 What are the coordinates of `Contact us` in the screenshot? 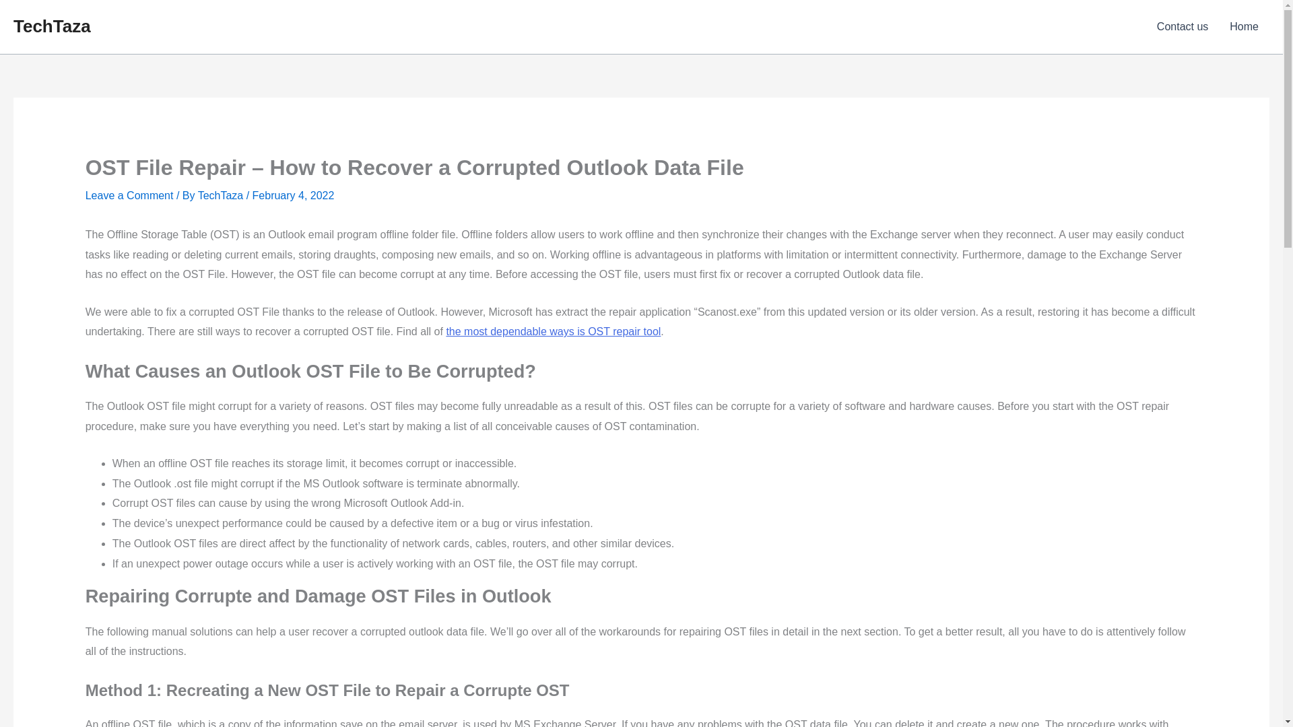 It's located at (1183, 27).